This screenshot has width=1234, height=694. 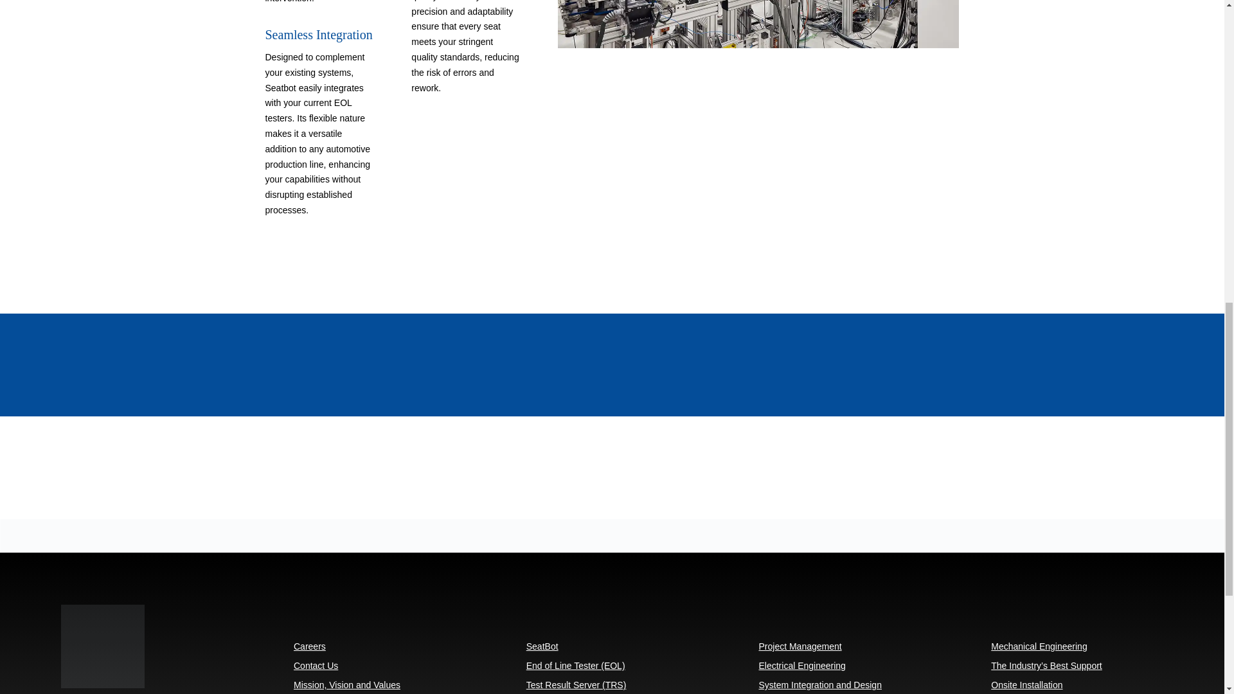 What do you see at coordinates (316, 668) in the screenshot?
I see `Contact Us` at bounding box center [316, 668].